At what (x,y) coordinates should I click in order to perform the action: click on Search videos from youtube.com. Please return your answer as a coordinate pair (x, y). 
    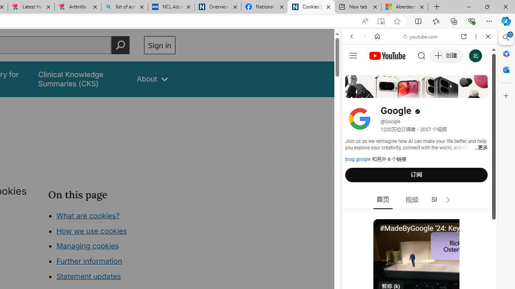
    Looking at the image, I should click on (405, 264).